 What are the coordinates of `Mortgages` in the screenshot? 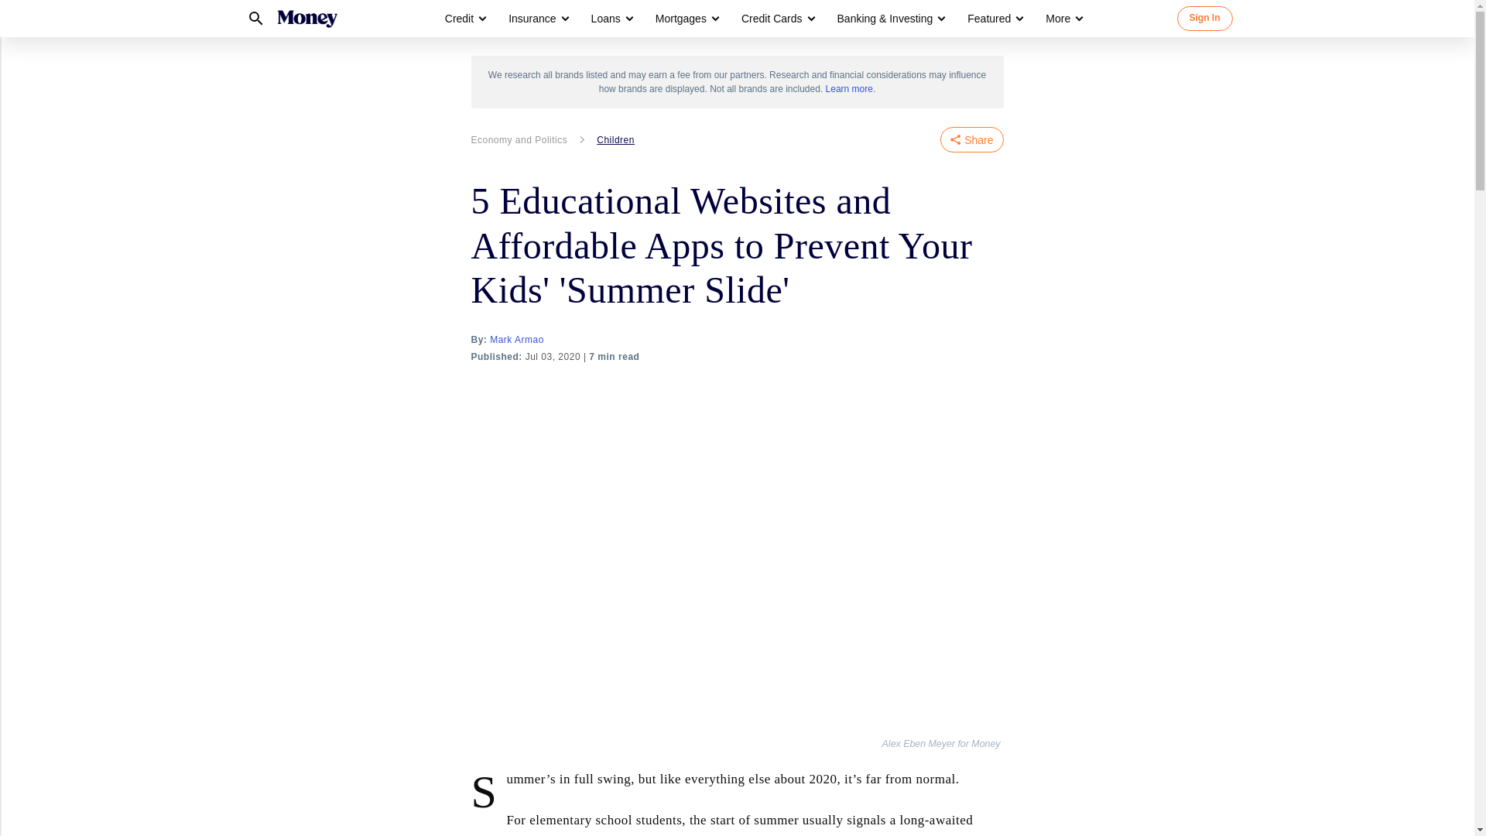 It's located at (681, 19).